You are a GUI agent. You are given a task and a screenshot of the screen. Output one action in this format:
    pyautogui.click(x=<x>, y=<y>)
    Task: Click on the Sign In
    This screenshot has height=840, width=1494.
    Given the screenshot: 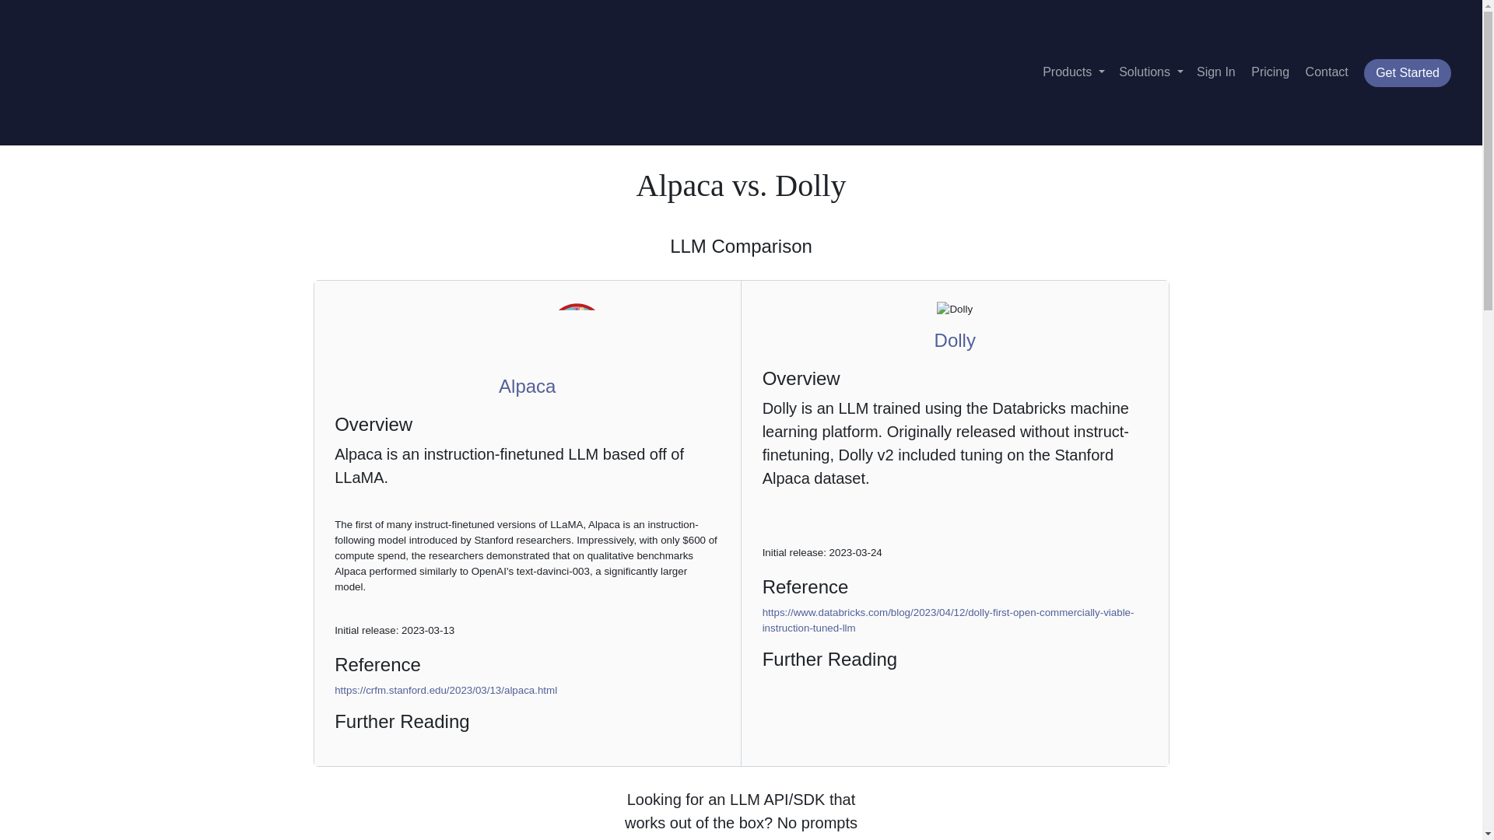 What is the action you would take?
    pyautogui.click(x=1215, y=72)
    